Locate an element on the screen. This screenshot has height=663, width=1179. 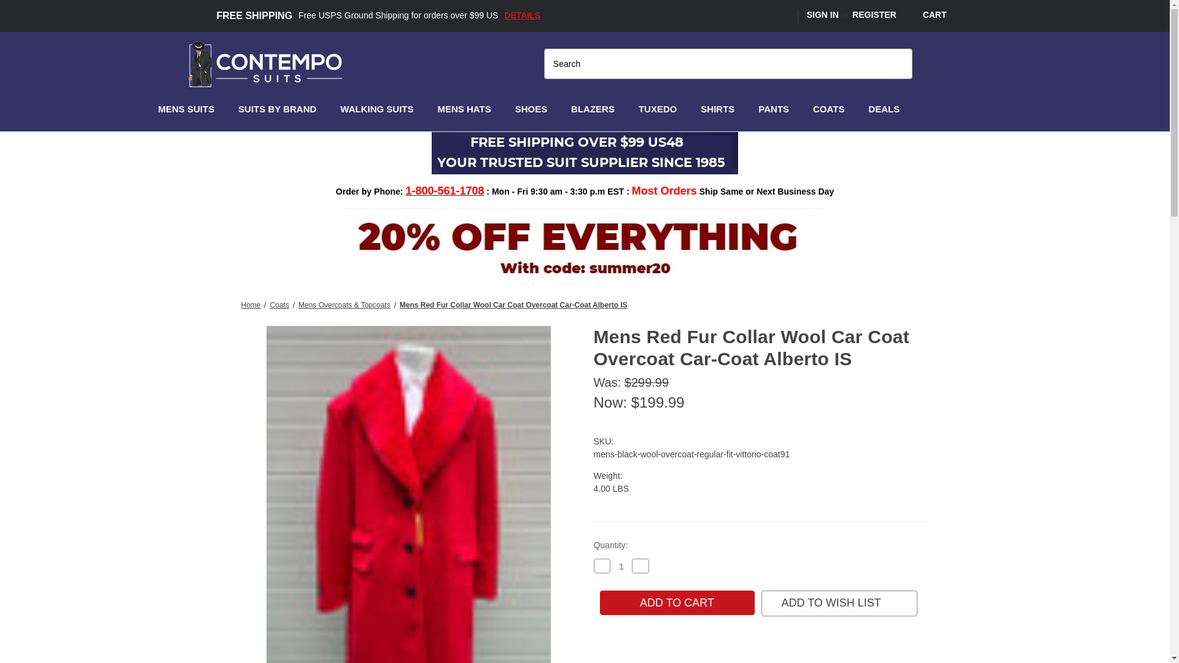
REGISTER is located at coordinates (874, 15).